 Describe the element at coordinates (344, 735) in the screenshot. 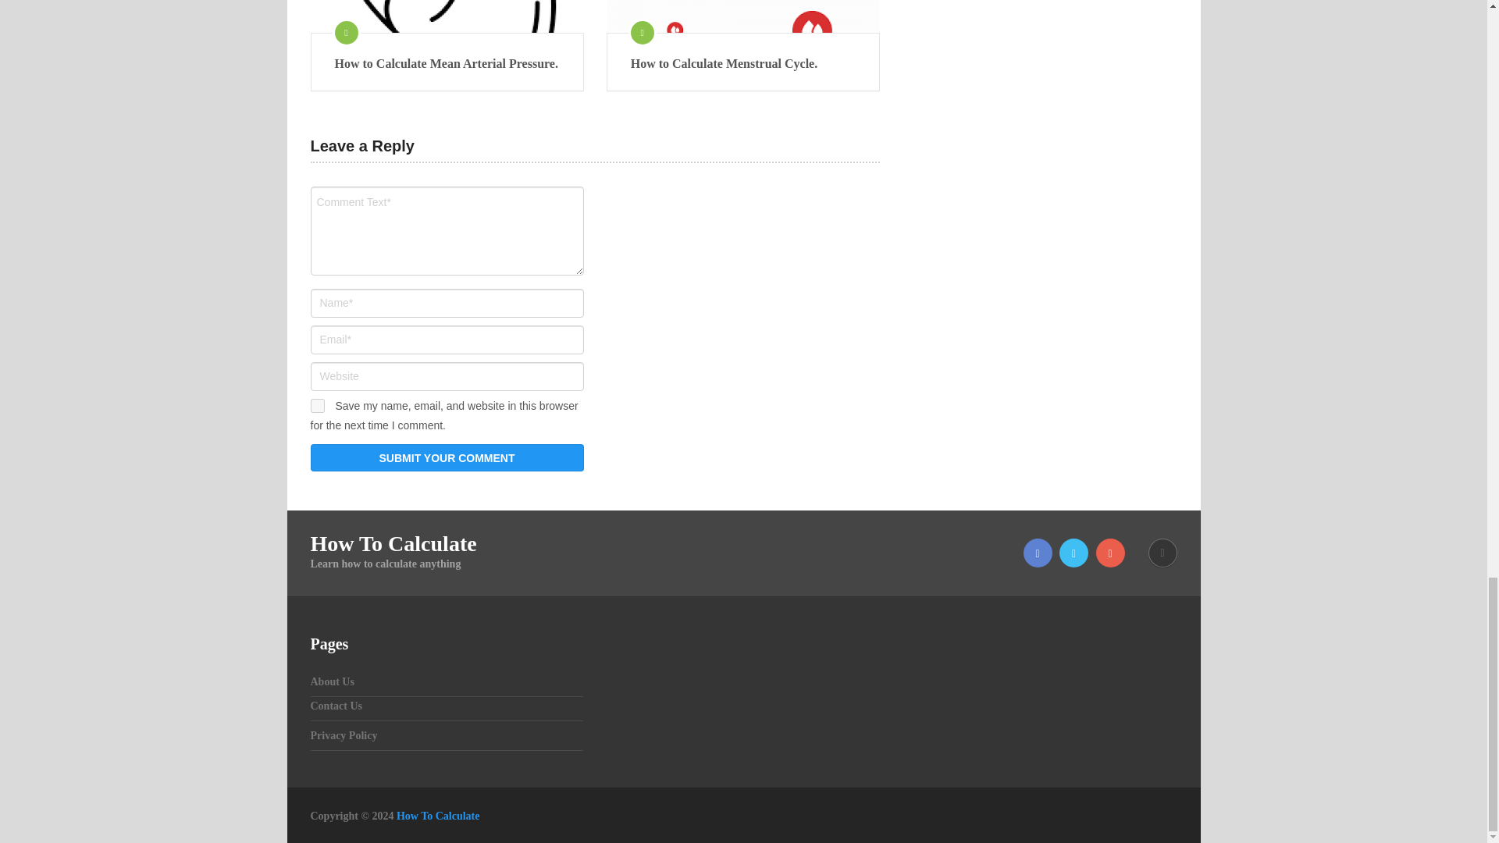

I see `Privacy Policy` at that location.